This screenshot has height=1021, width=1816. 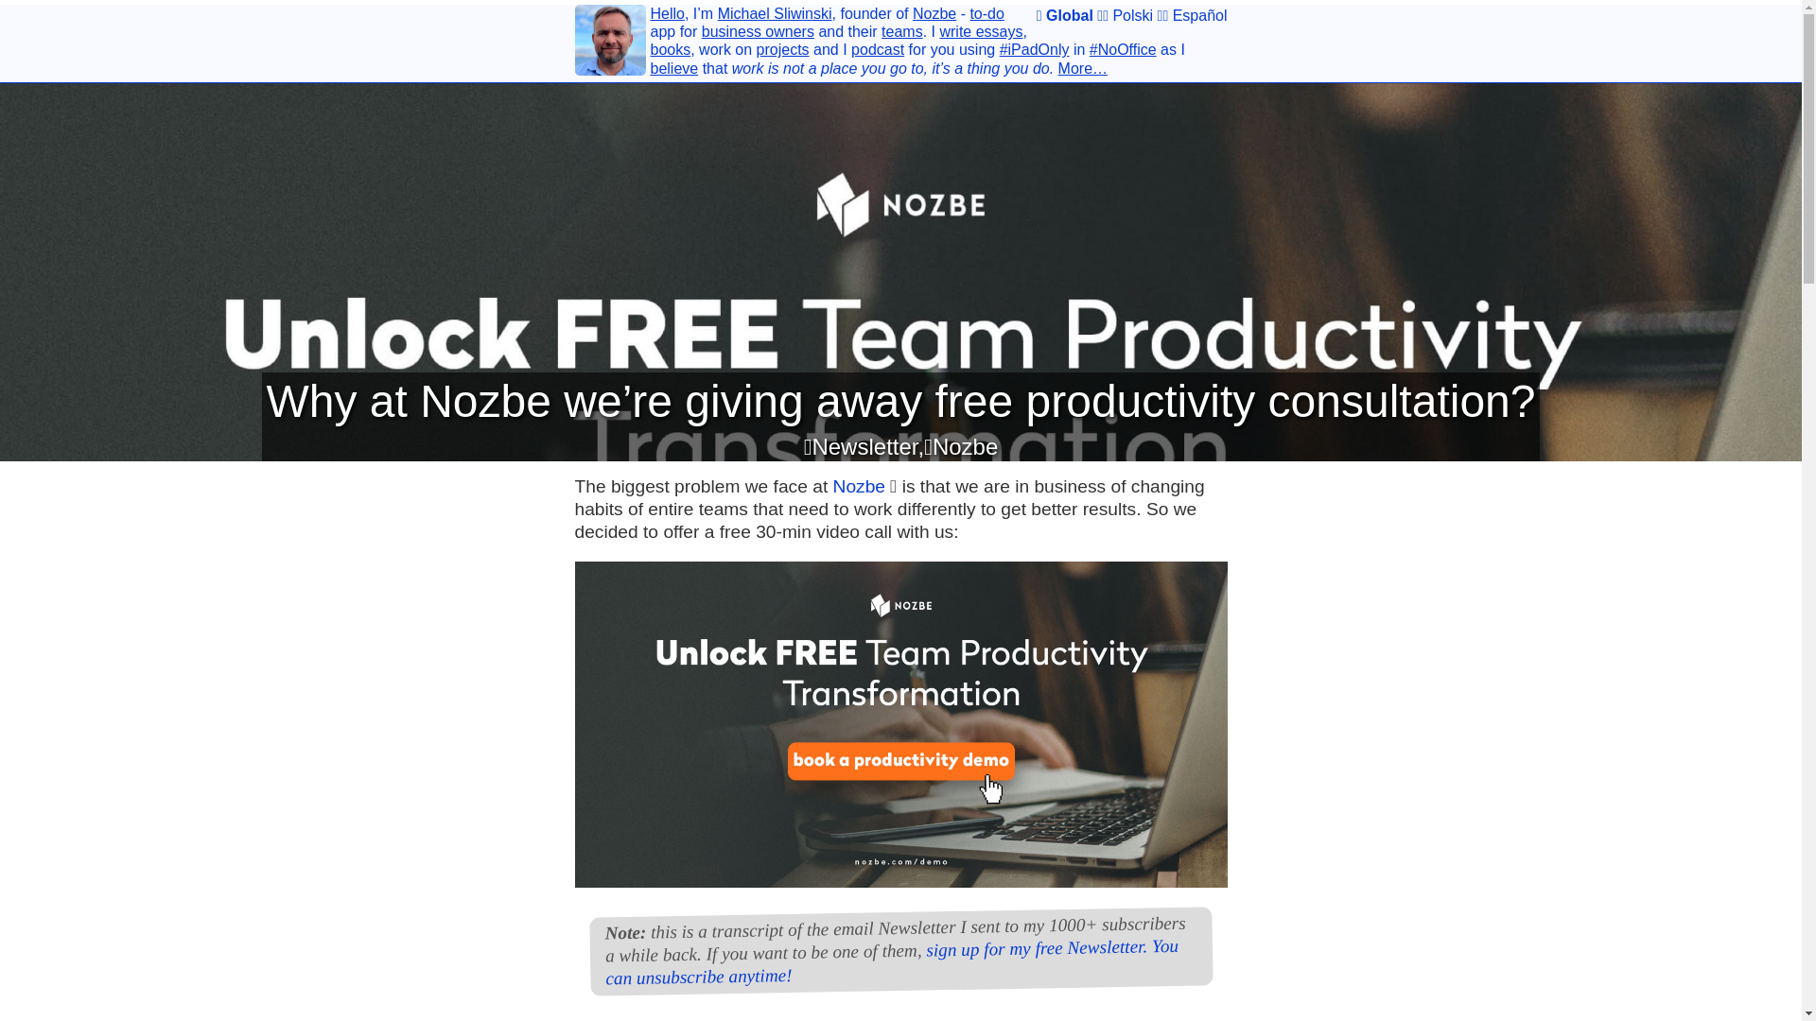 What do you see at coordinates (987, 13) in the screenshot?
I see `to-do` at bounding box center [987, 13].